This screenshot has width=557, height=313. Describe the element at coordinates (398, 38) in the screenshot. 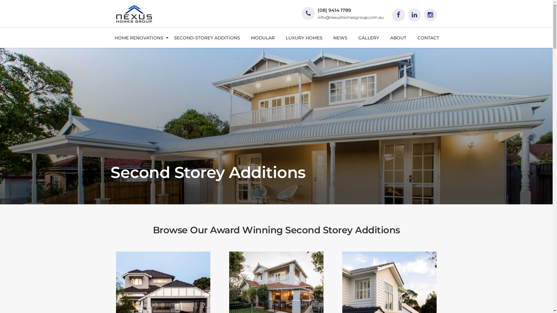

I see `ABOUT` at that location.